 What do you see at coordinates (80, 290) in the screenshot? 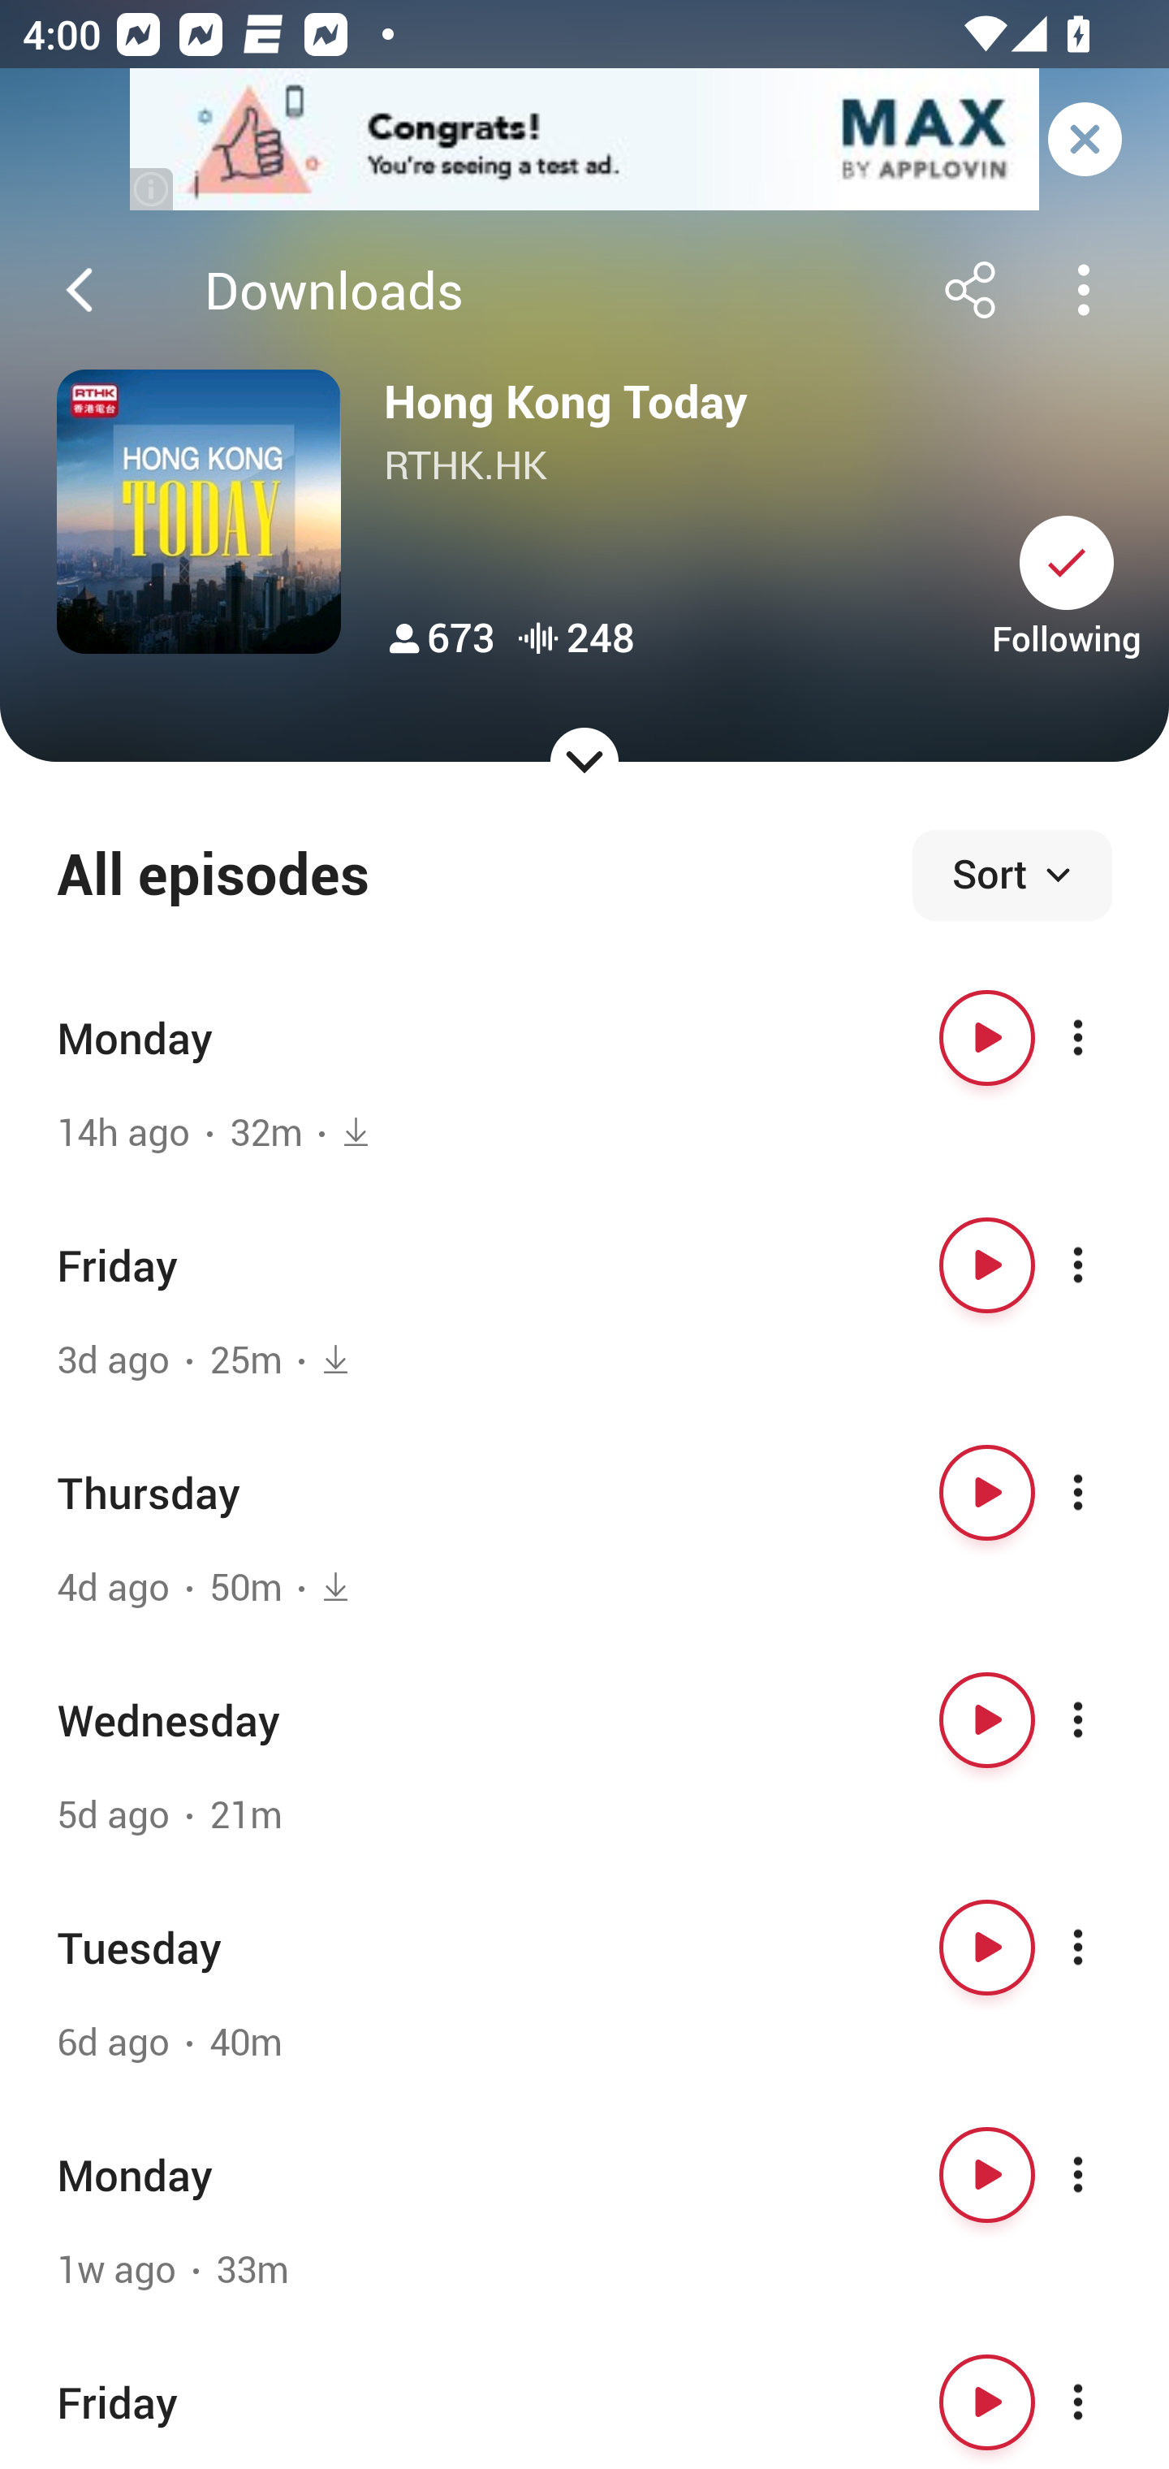
I see `Back` at bounding box center [80, 290].